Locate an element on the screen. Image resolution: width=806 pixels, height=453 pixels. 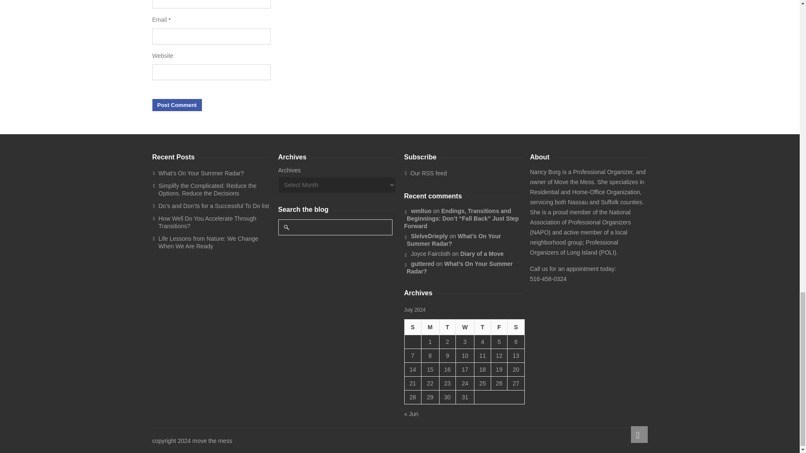
Friday is located at coordinates (499, 327).